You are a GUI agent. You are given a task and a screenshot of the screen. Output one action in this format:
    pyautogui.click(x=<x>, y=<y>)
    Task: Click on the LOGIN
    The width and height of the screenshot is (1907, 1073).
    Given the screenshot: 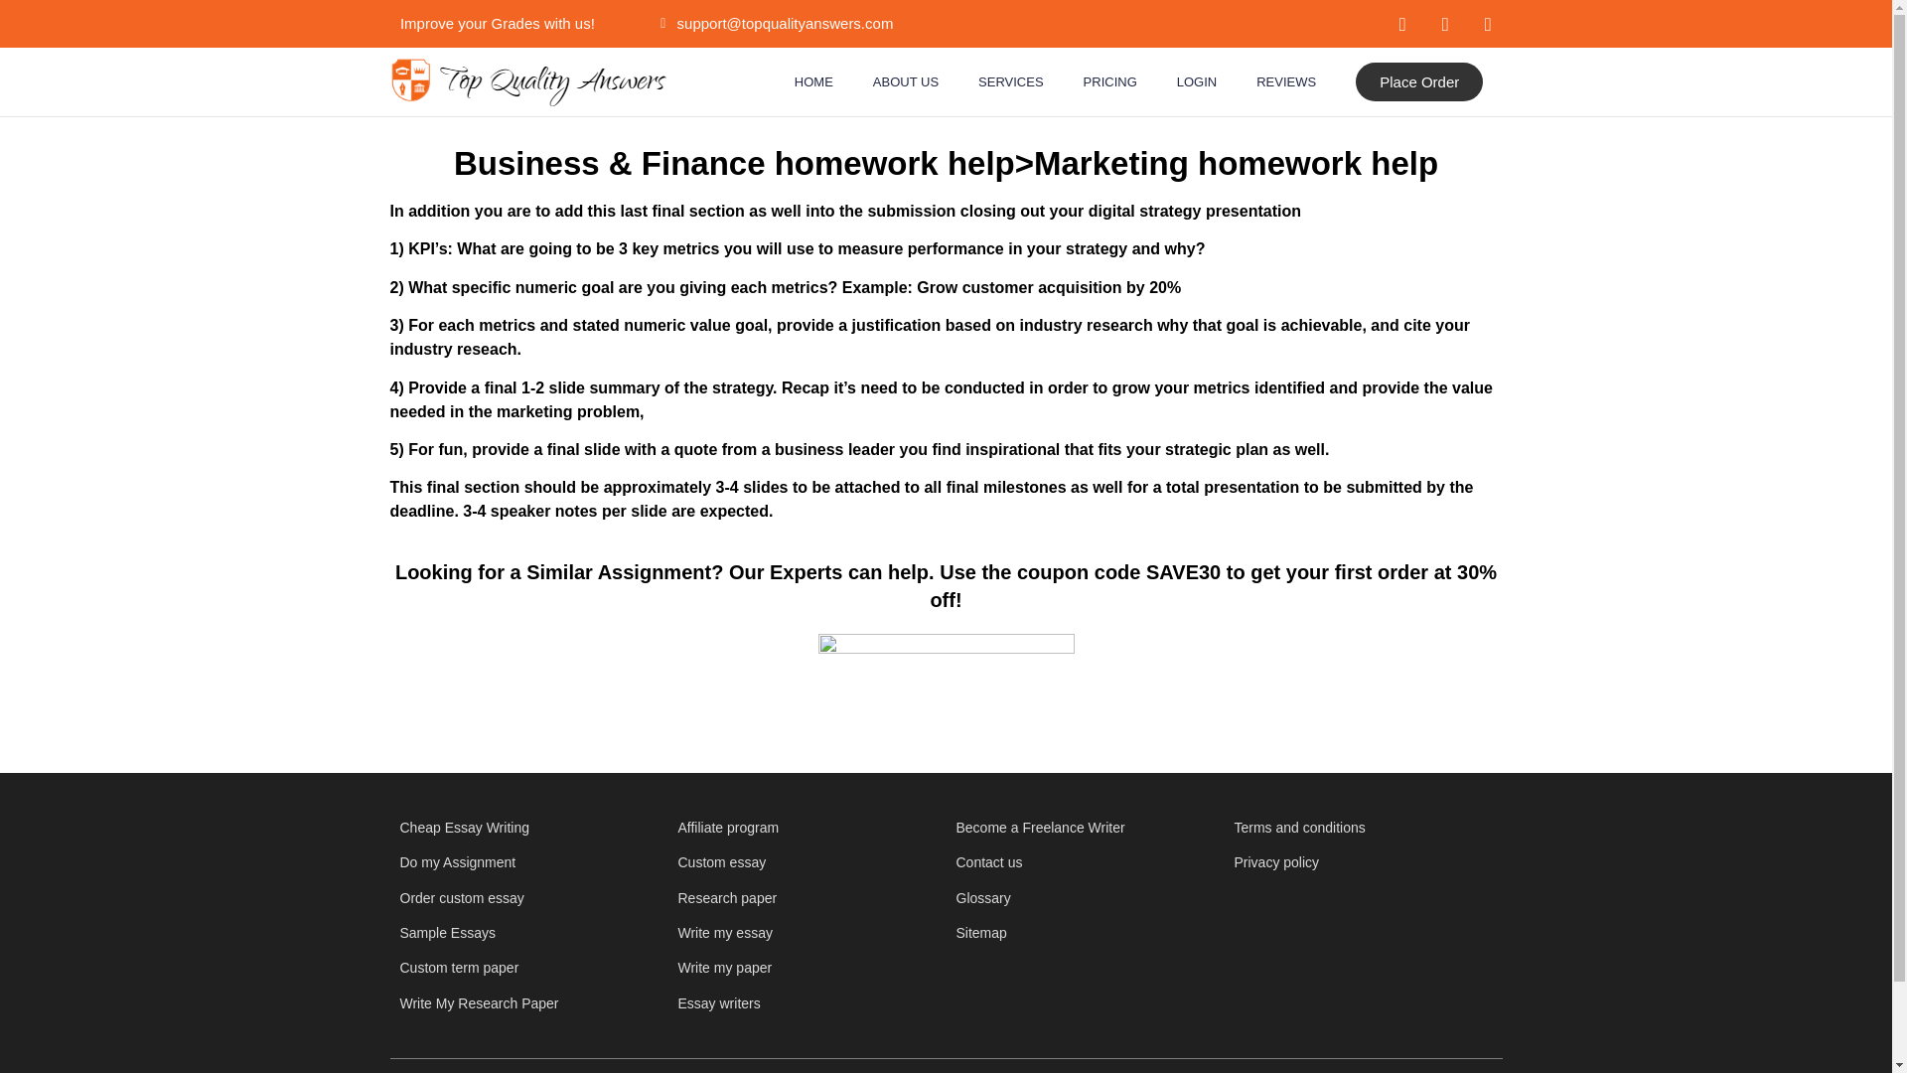 What is the action you would take?
    pyautogui.click(x=1196, y=81)
    